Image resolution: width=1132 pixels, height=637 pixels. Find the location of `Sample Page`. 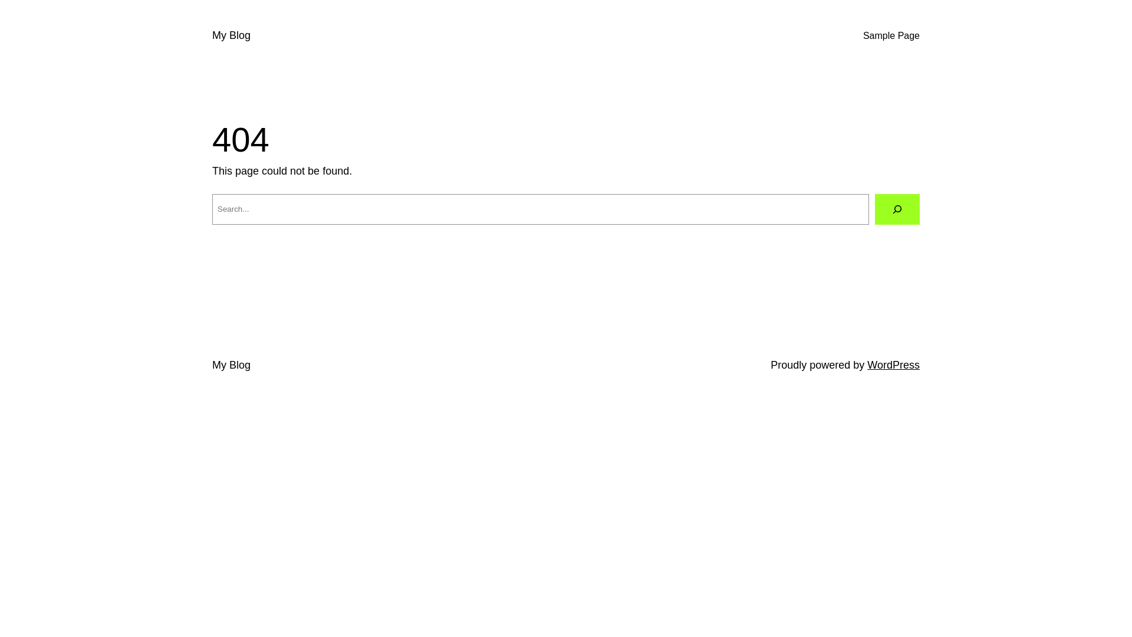

Sample Page is located at coordinates (891, 36).